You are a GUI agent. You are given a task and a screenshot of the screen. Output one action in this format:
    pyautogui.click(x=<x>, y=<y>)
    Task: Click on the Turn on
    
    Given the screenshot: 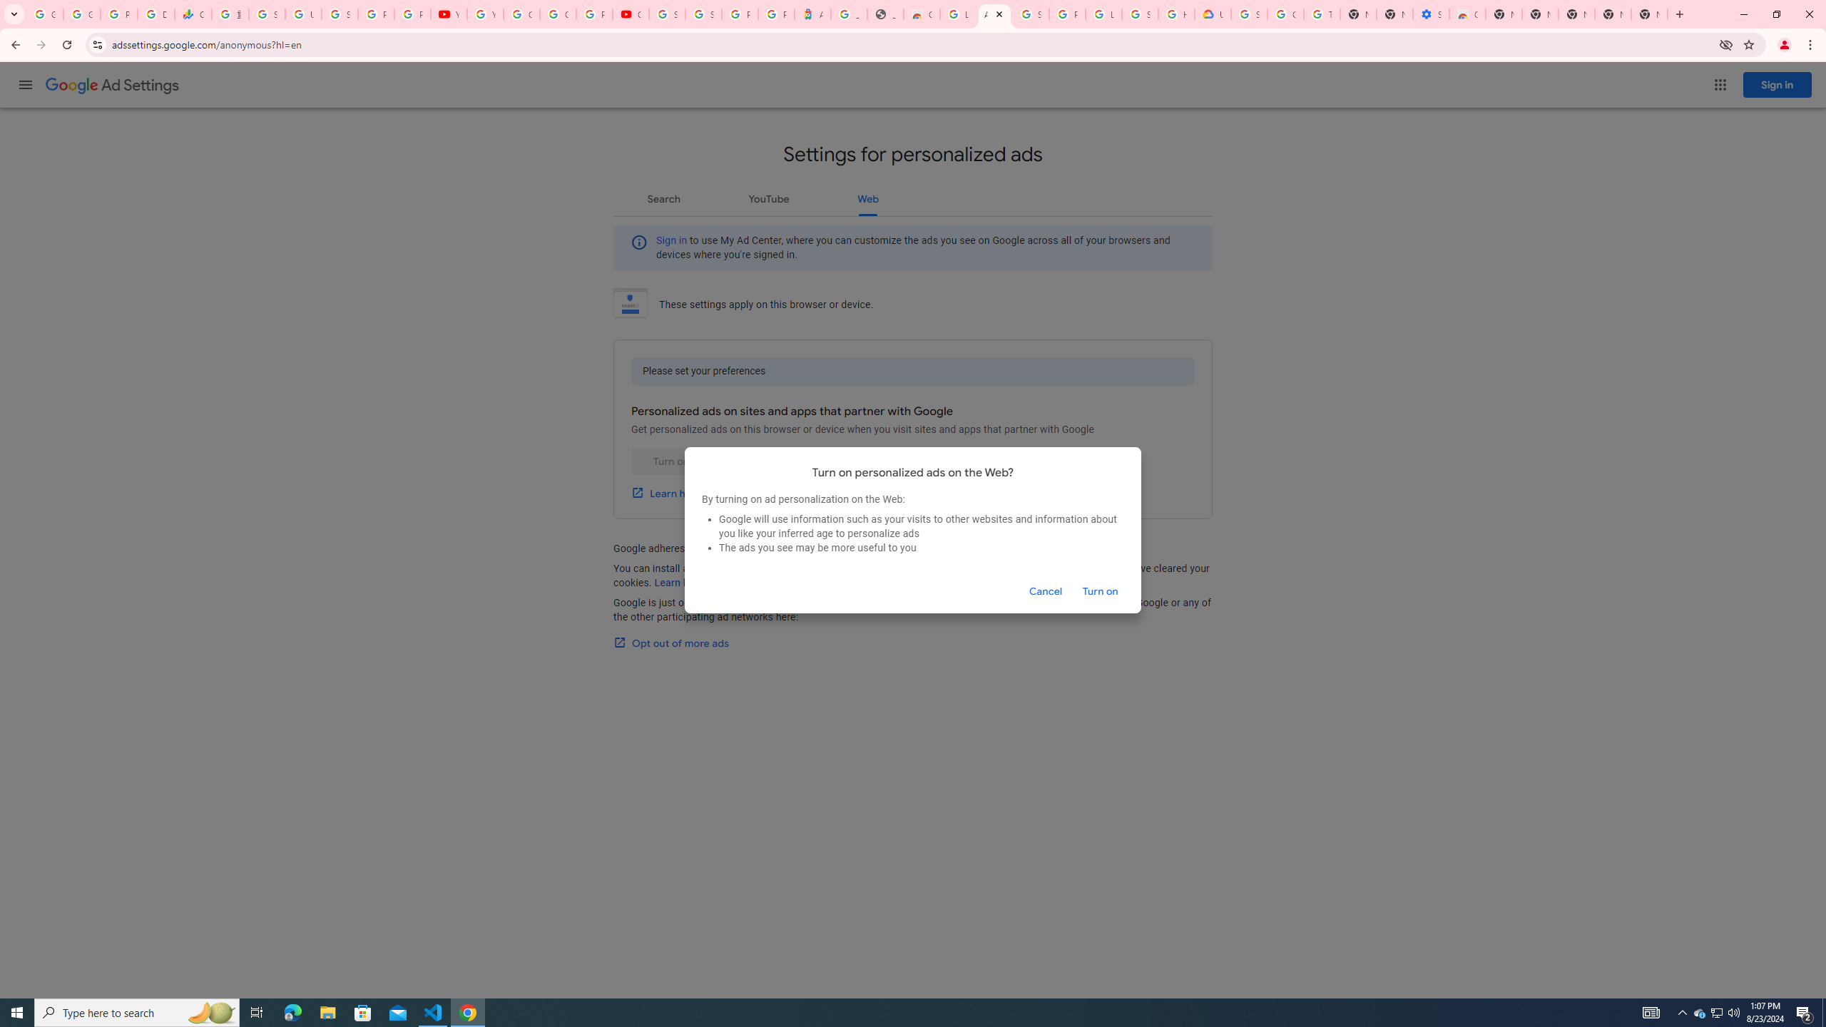 What is the action you would take?
    pyautogui.click(x=1100, y=591)
    